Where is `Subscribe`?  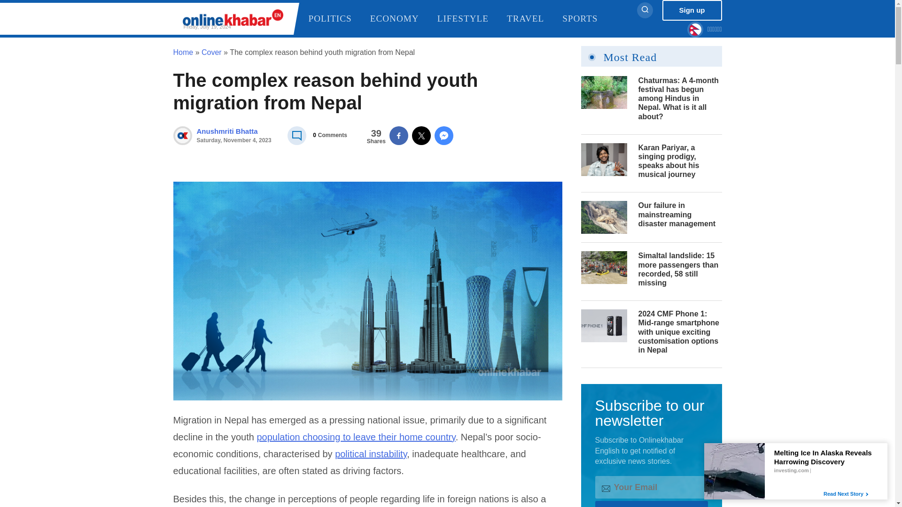
Subscribe is located at coordinates (234, 135).